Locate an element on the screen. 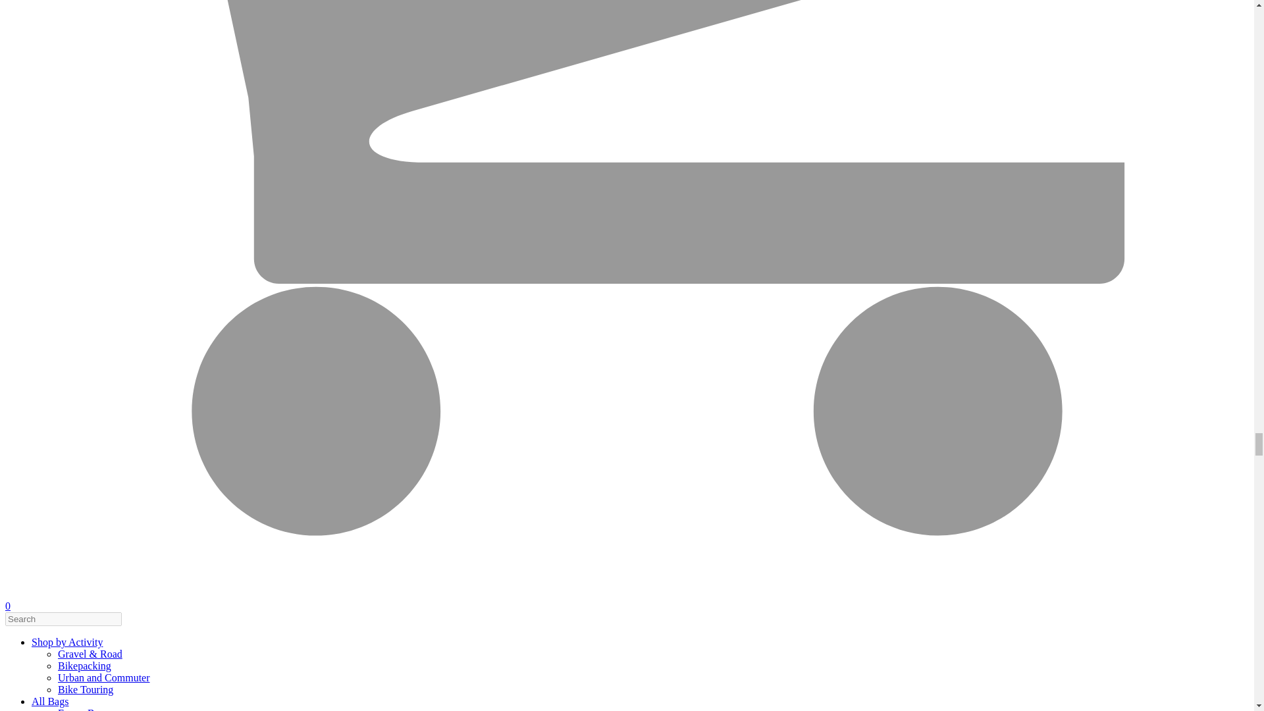 The width and height of the screenshot is (1264, 711). Shop by Activity is located at coordinates (67, 641).